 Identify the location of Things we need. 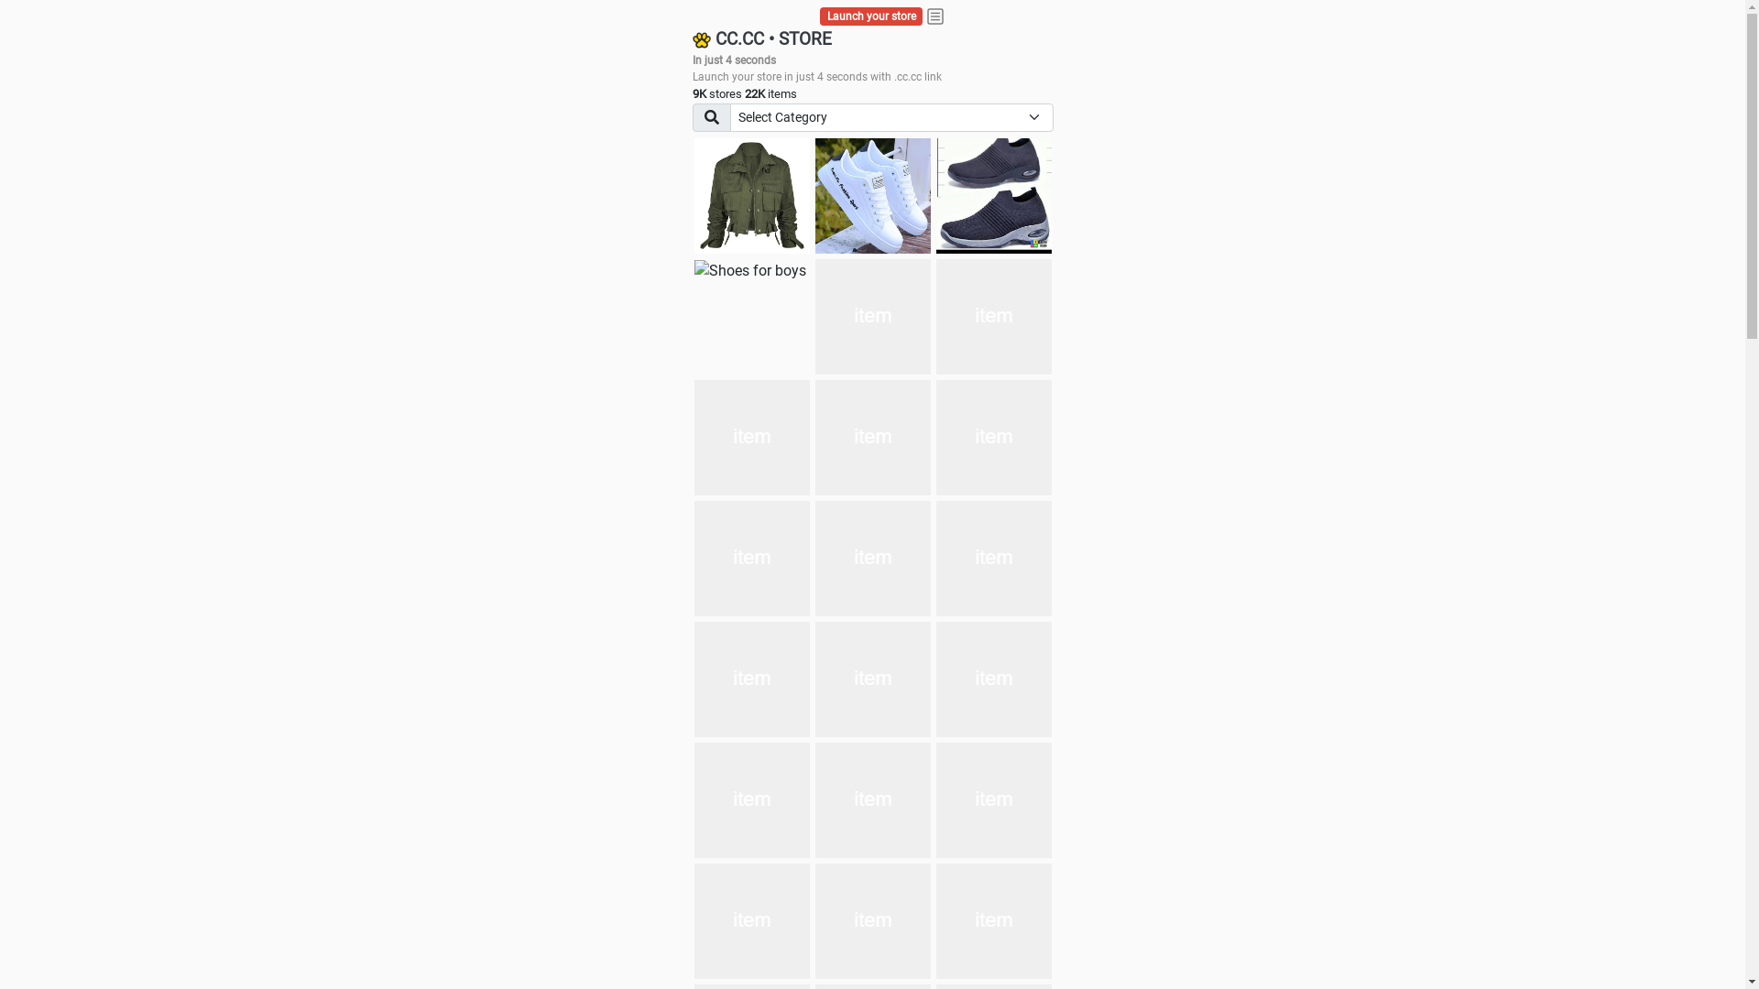
(873, 317).